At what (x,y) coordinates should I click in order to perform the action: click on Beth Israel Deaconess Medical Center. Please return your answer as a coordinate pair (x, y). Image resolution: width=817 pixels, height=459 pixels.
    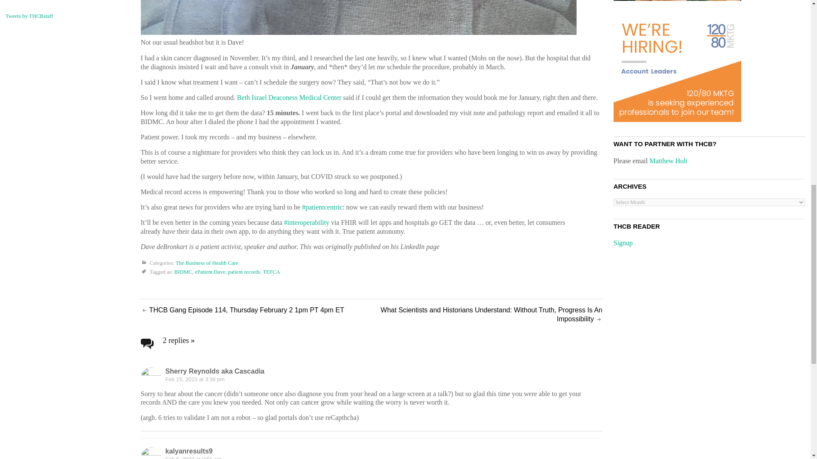
    Looking at the image, I should click on (289, 97).